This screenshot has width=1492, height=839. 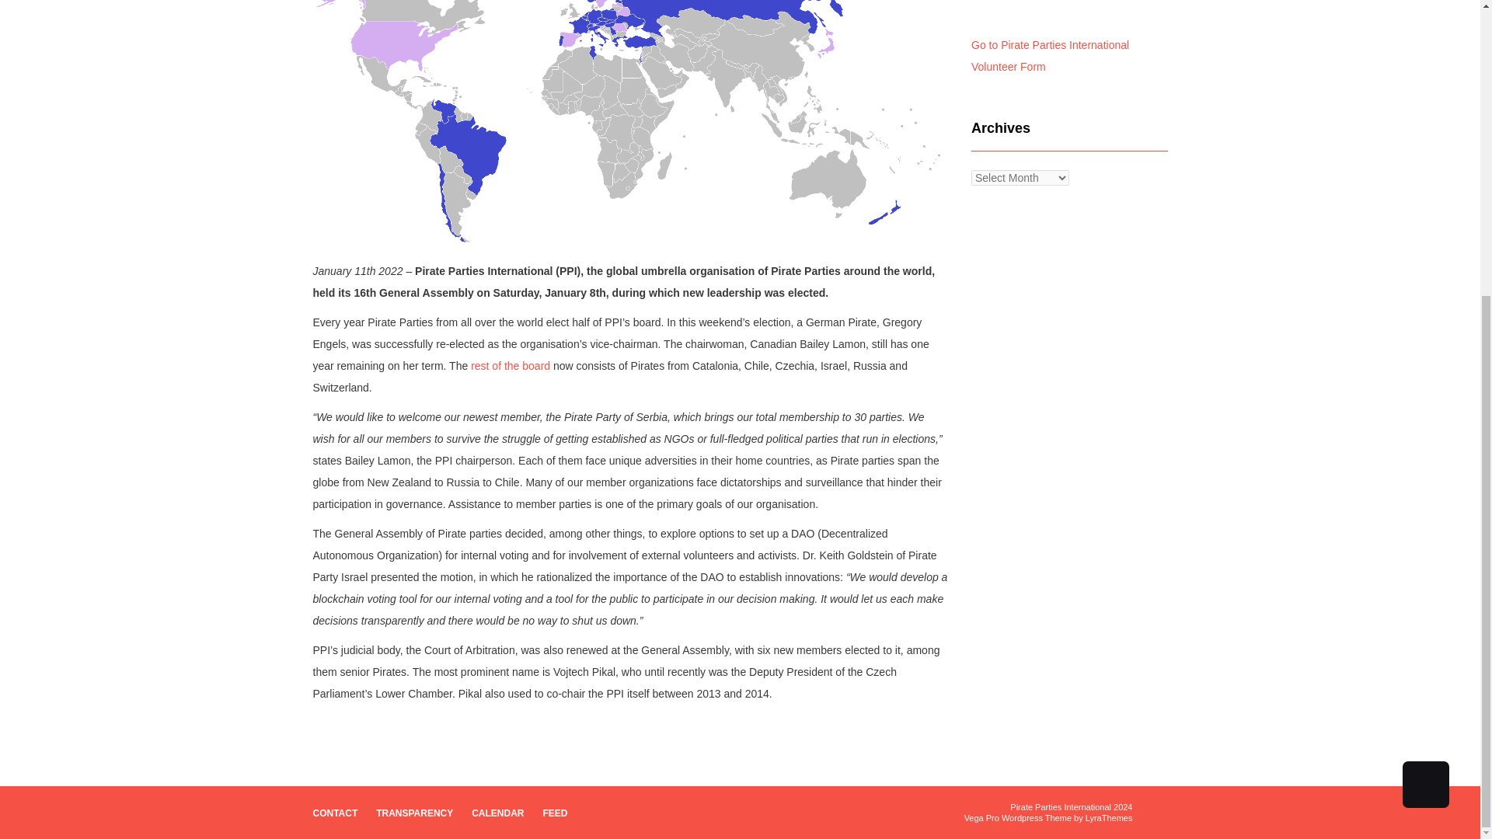 What do you see at coordinates (1017, 817) in the screenshot?
I see `Vega Pro Wordpress Theme` at bounding box center [1017, 817].